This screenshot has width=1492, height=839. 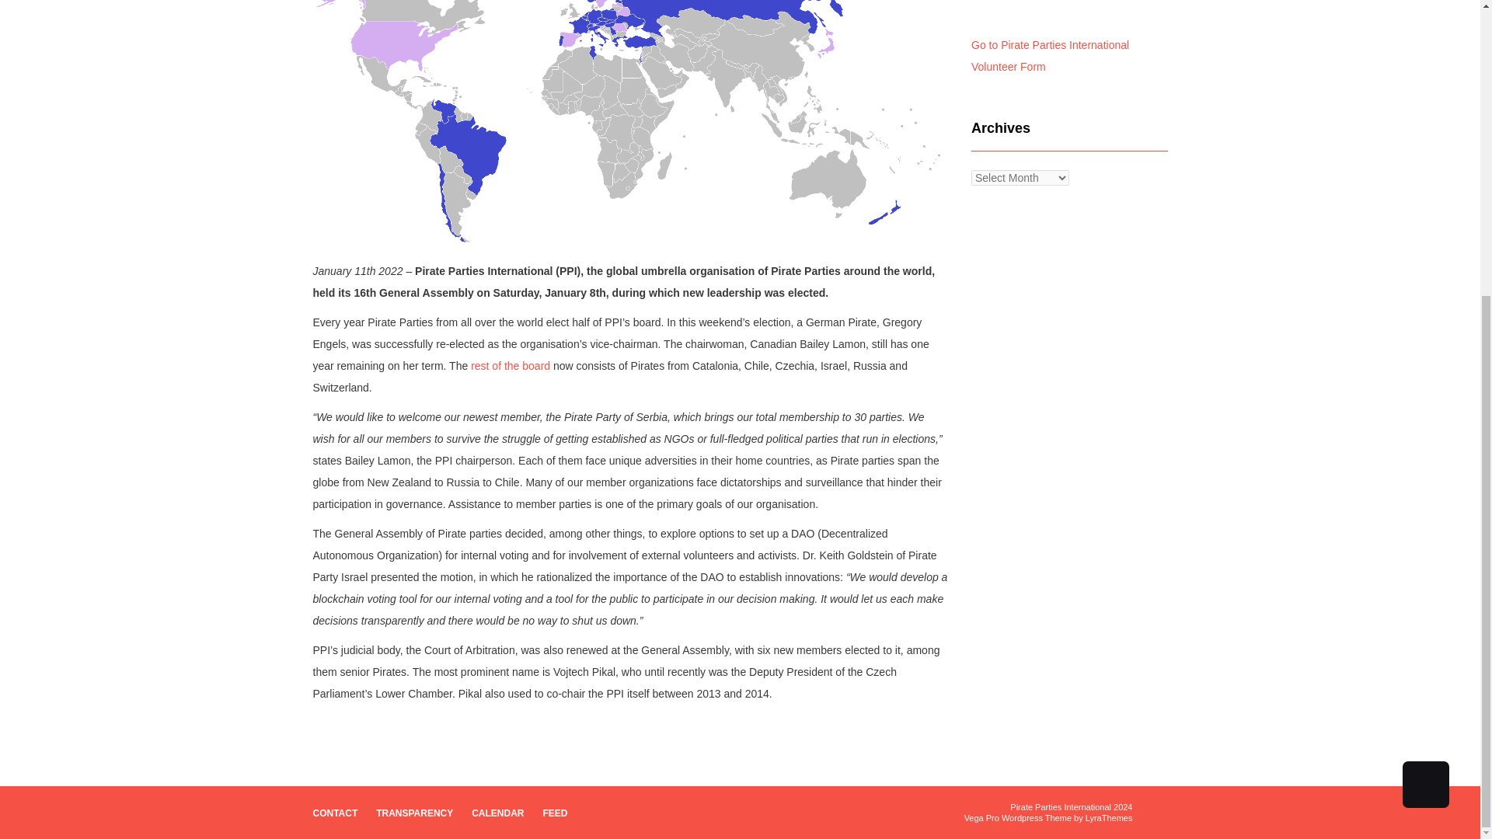 What do you see at coordinates (1017, 817) in the screenshot?
I see `Vega Pro Wordpress Theme` at bounding box center [1017, 817].